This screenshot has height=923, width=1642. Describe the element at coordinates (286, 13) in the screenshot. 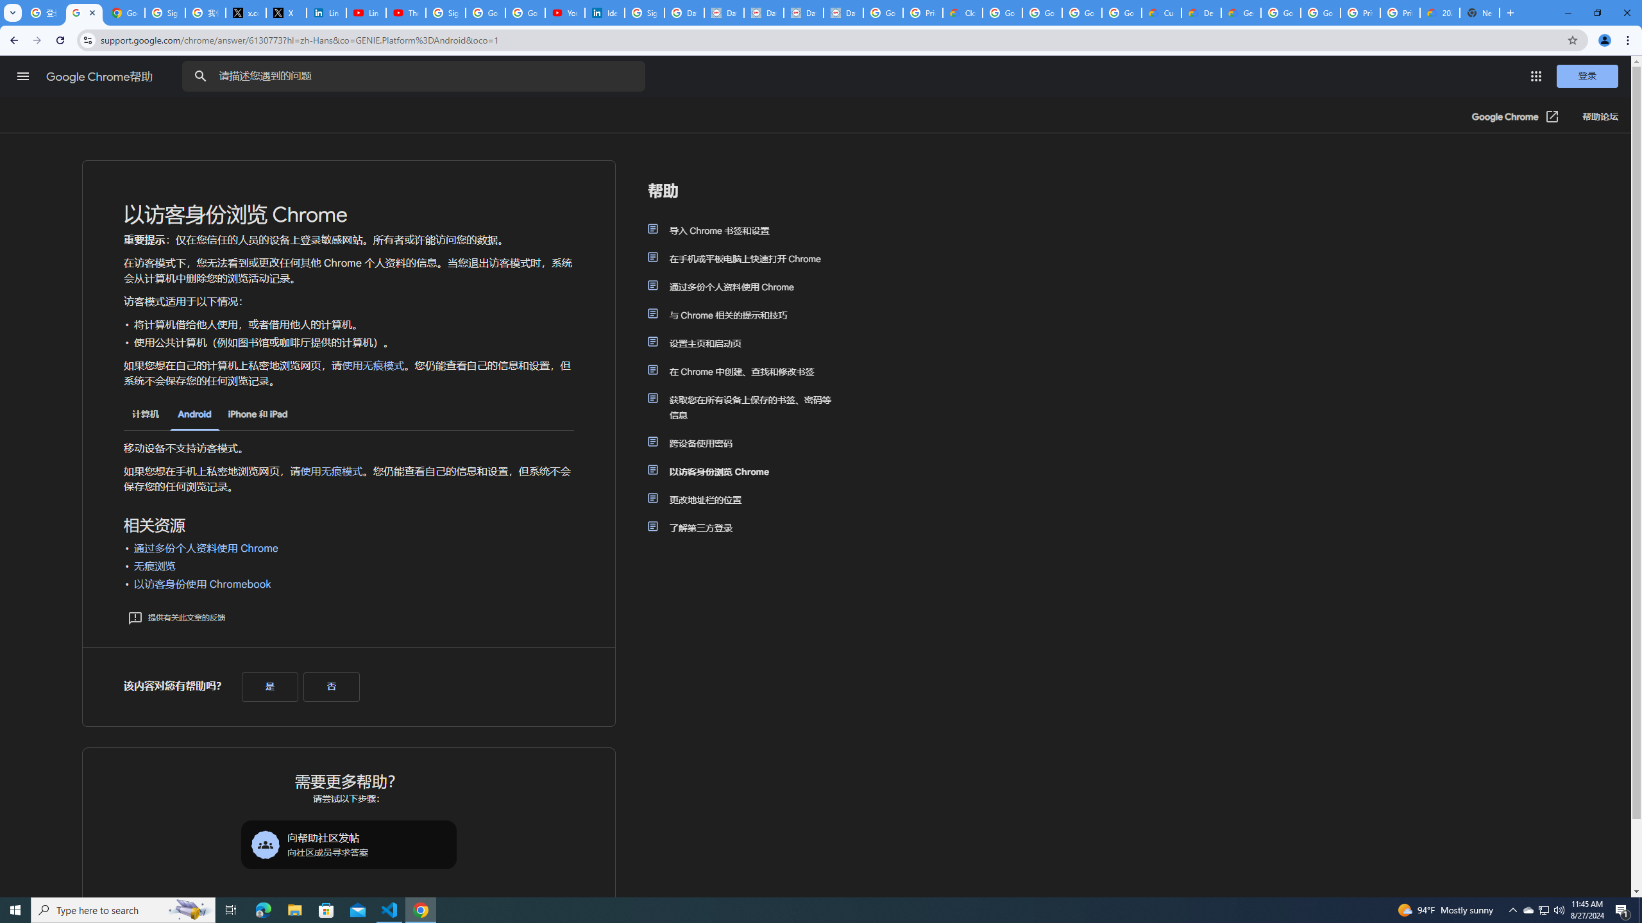

I see `X` at that location.